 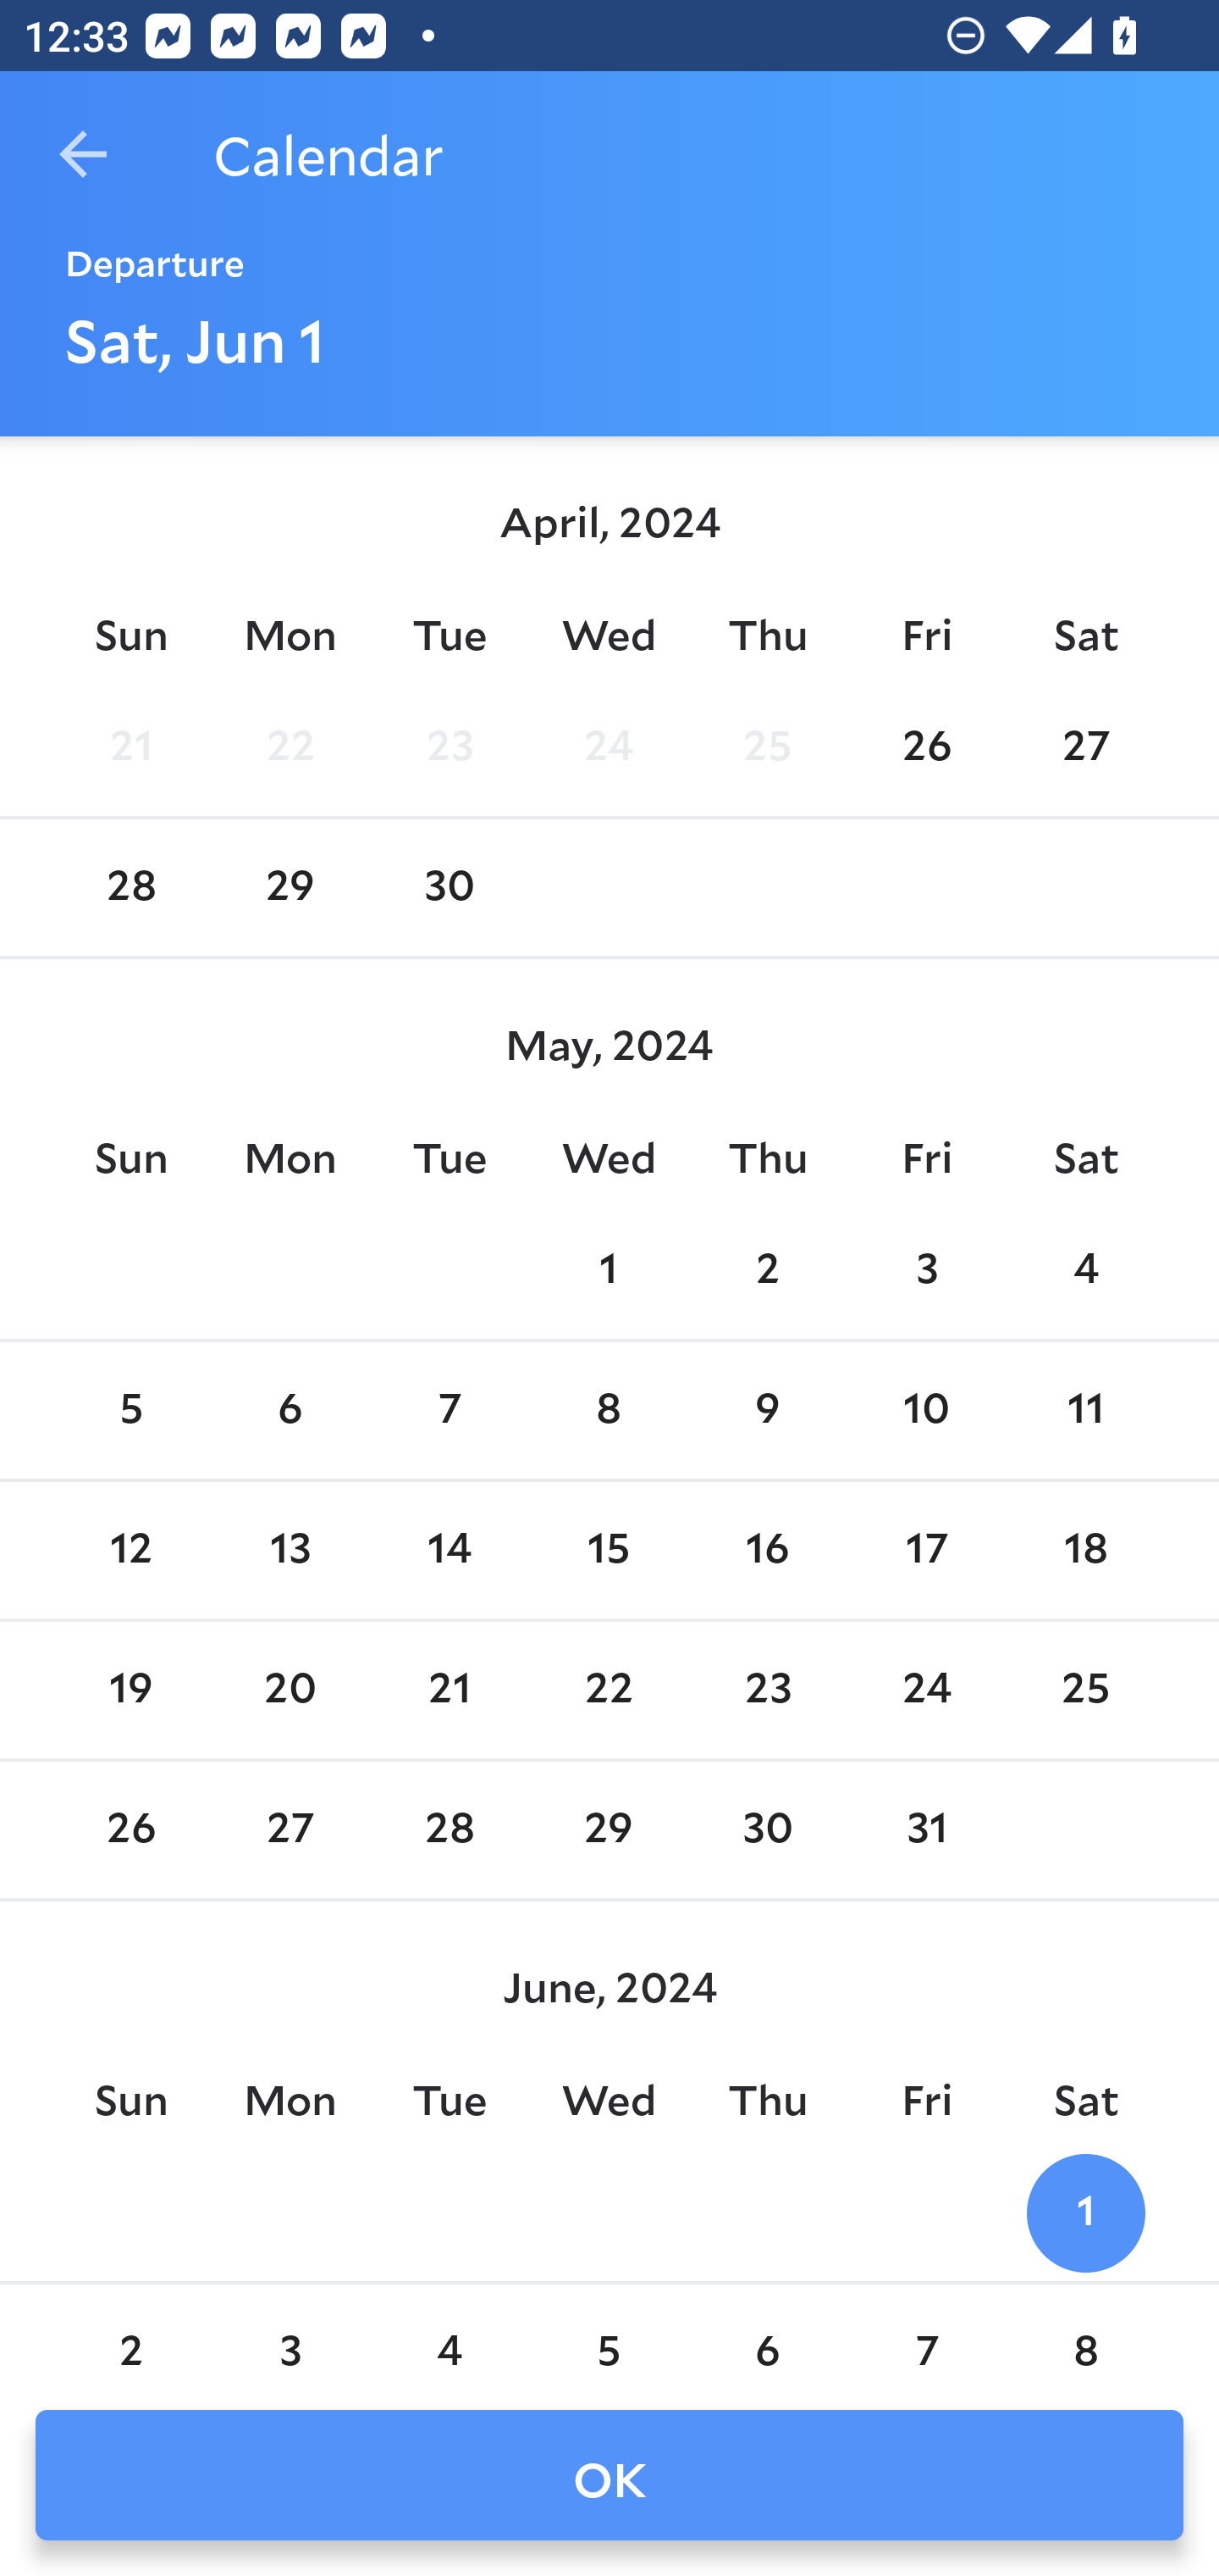 What do you see at coordinates (290, 1551) in the screenshot?
I see `13` at bounding box center [290, 1551].